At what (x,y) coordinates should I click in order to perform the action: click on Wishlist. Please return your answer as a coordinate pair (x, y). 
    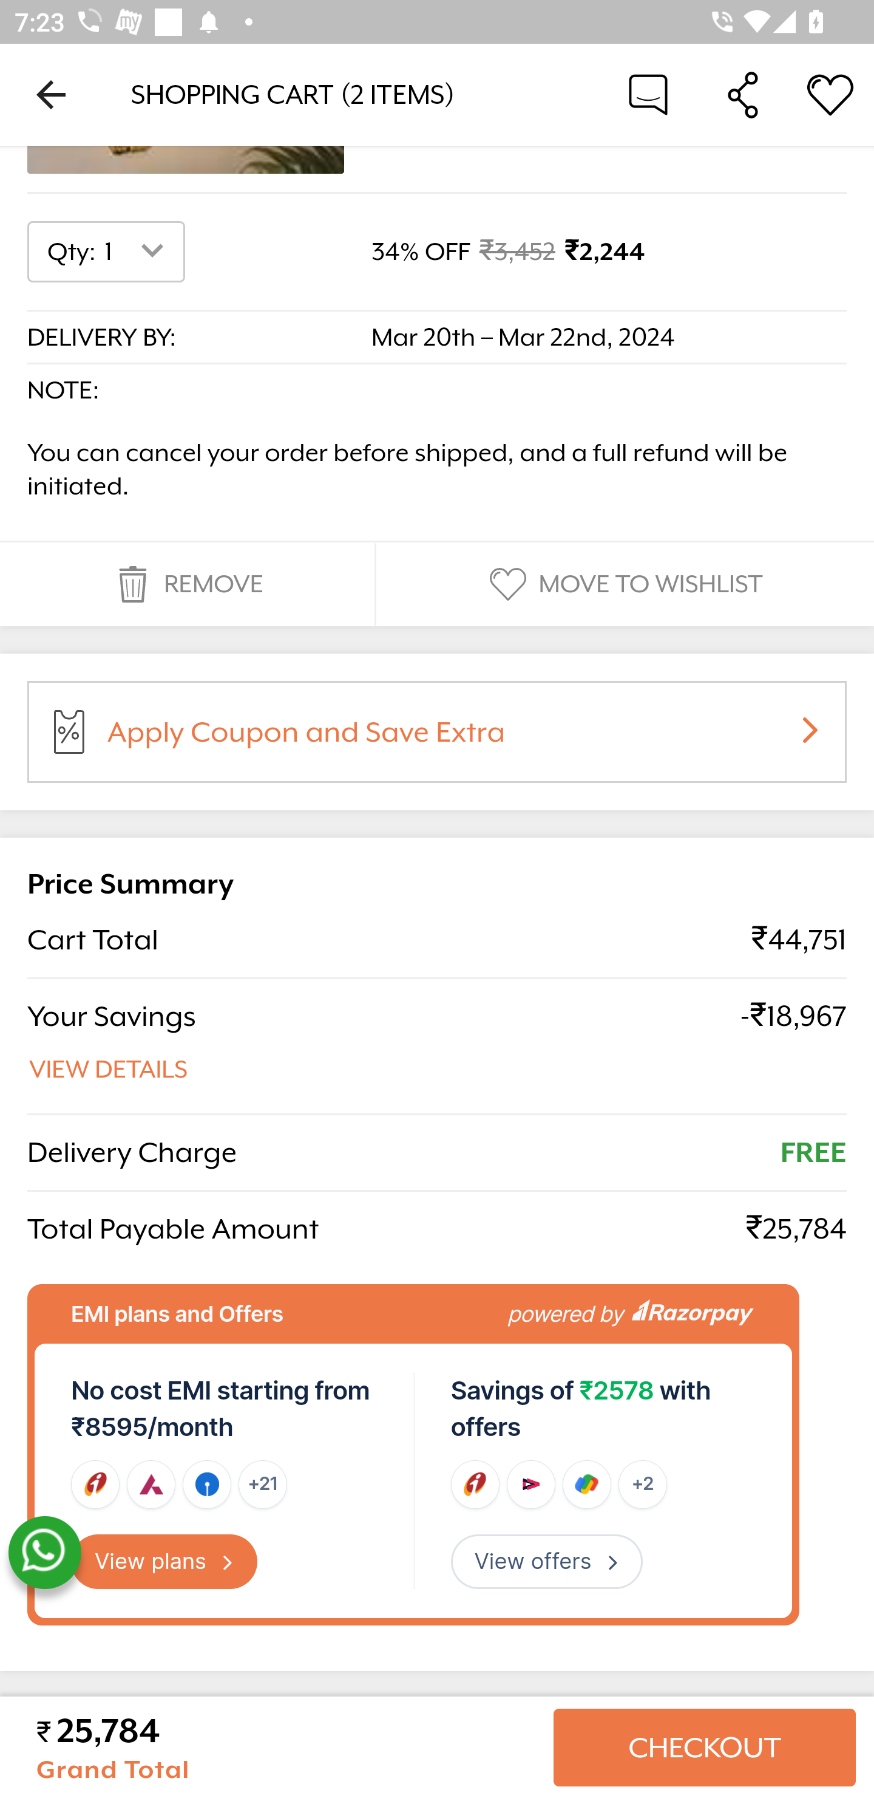
    Looking at the image, I should click on (830, 94).